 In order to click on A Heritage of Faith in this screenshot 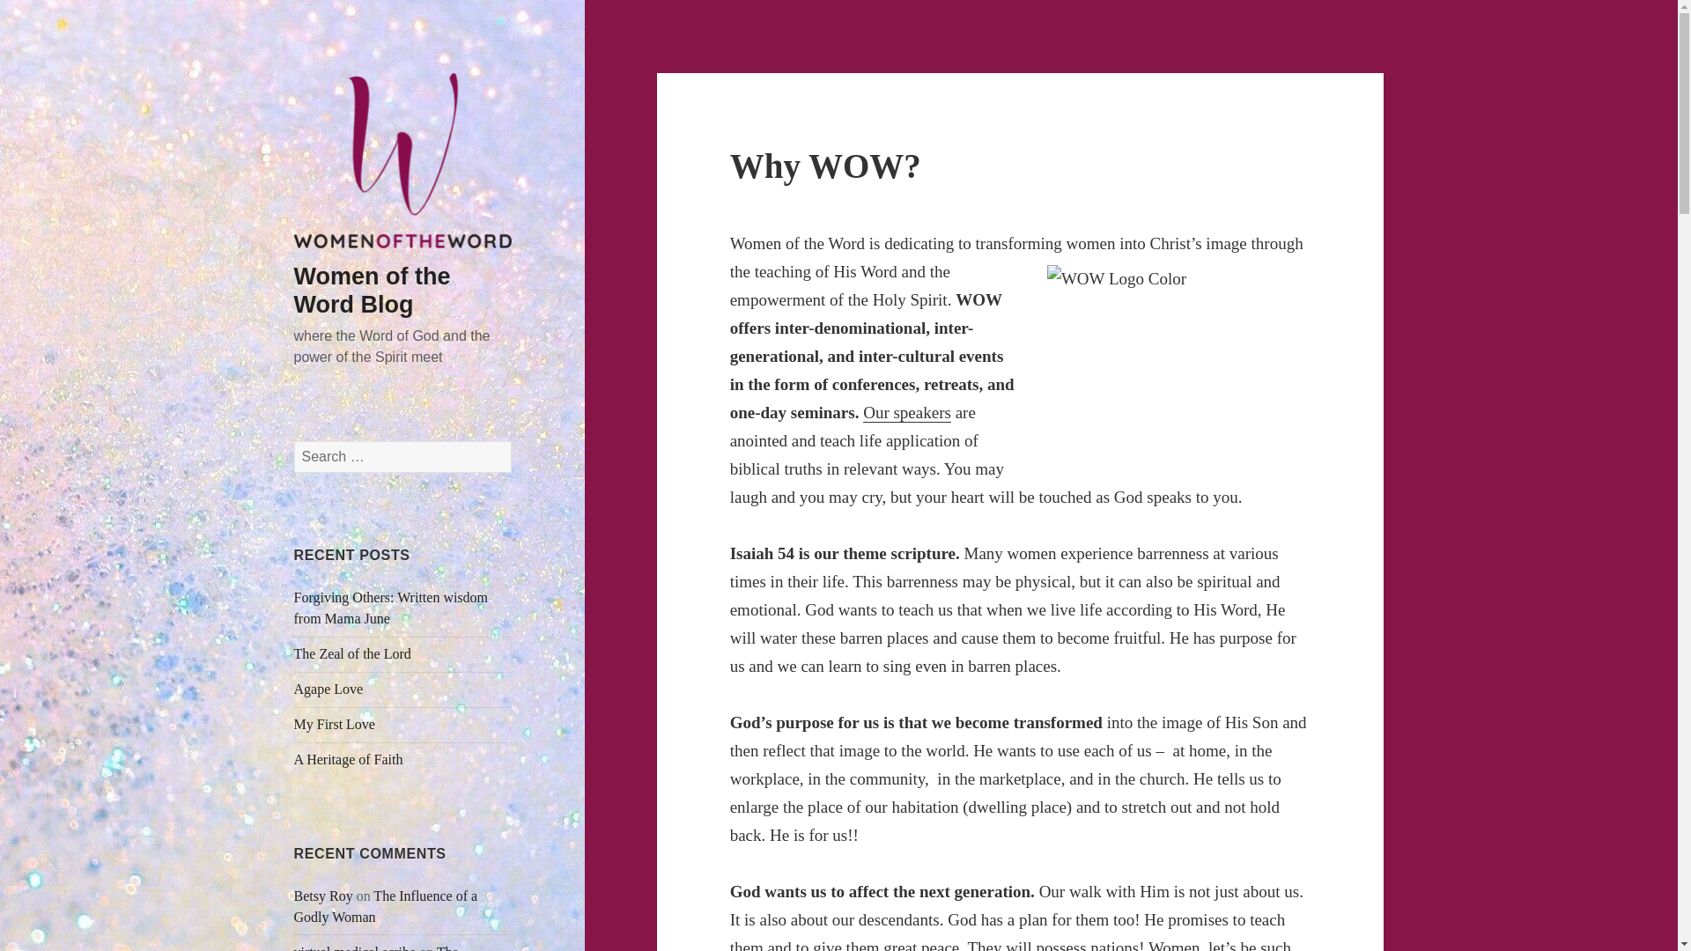, I will do `click(349, 759)`.